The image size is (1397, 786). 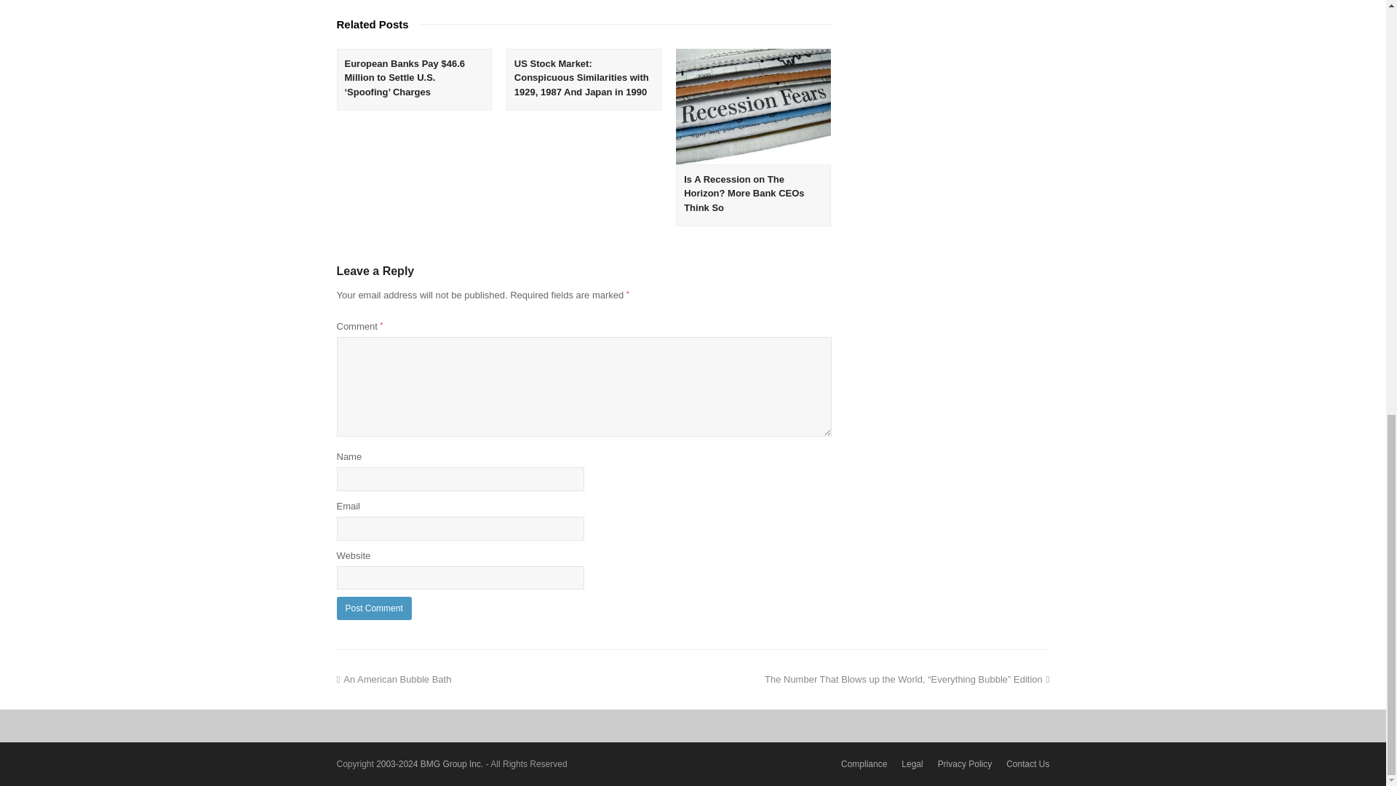 What do you see at coordinates (744, 193) in the screenshot?
I see `Is A Recession on The Horizon? More Bank CEOs Think So` at bounding box center [744, 193].